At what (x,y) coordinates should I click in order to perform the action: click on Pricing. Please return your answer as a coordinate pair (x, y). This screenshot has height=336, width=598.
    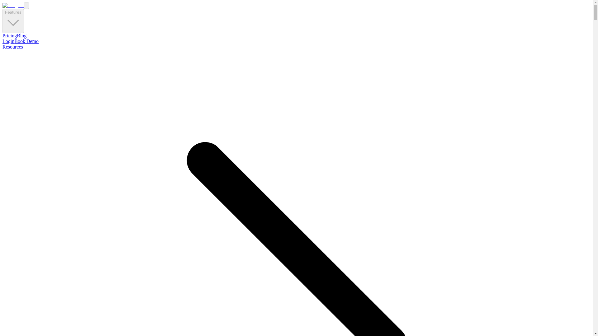
    Looking at the image, I should click on (9, 35).